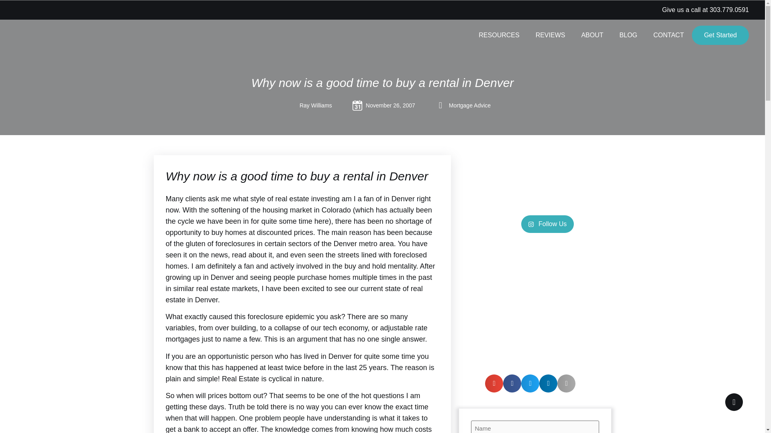 The image size is (771, 433). What do you see at coordinates (592, 35) in the screenshot?
I see `ABOUT` at bounding box center [592, 35].